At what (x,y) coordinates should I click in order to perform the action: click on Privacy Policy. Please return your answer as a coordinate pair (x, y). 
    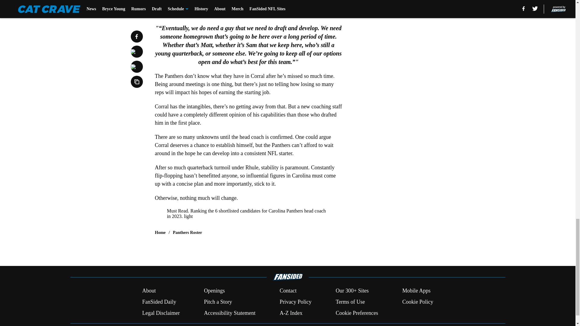
    Looking at the image, I should click on (295, 302).